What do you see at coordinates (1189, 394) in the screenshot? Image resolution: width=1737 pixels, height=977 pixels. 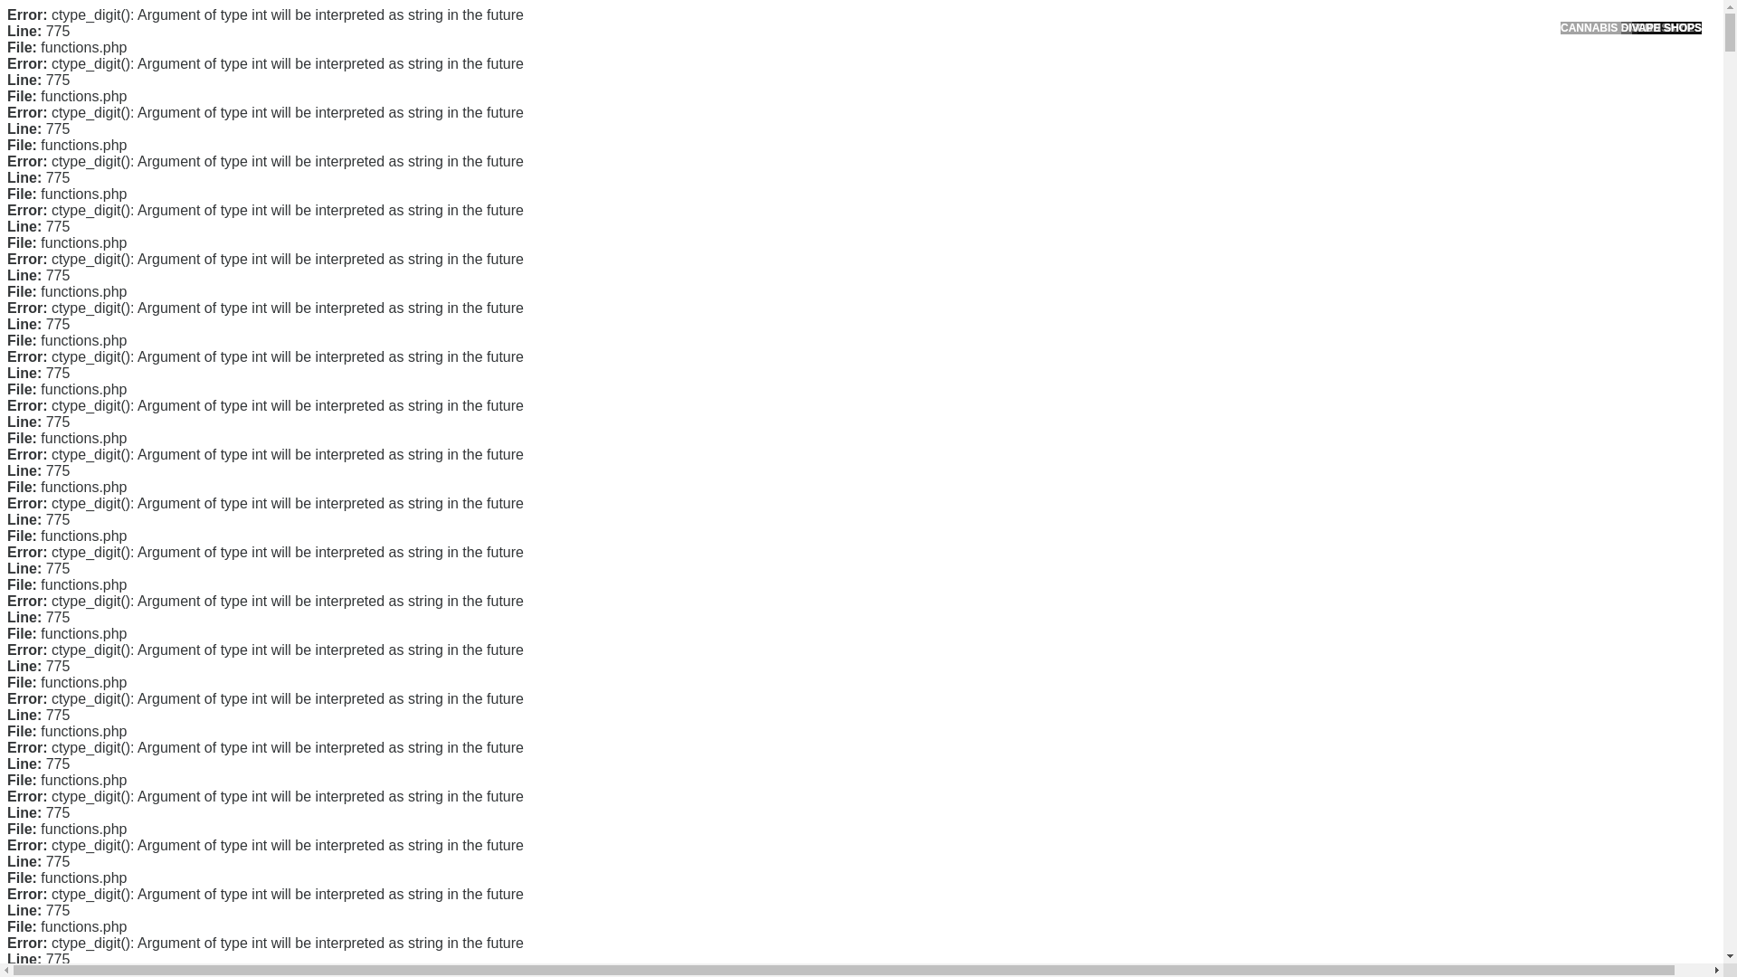 I see `Terms of Use` at bounding box center [1189, 394].